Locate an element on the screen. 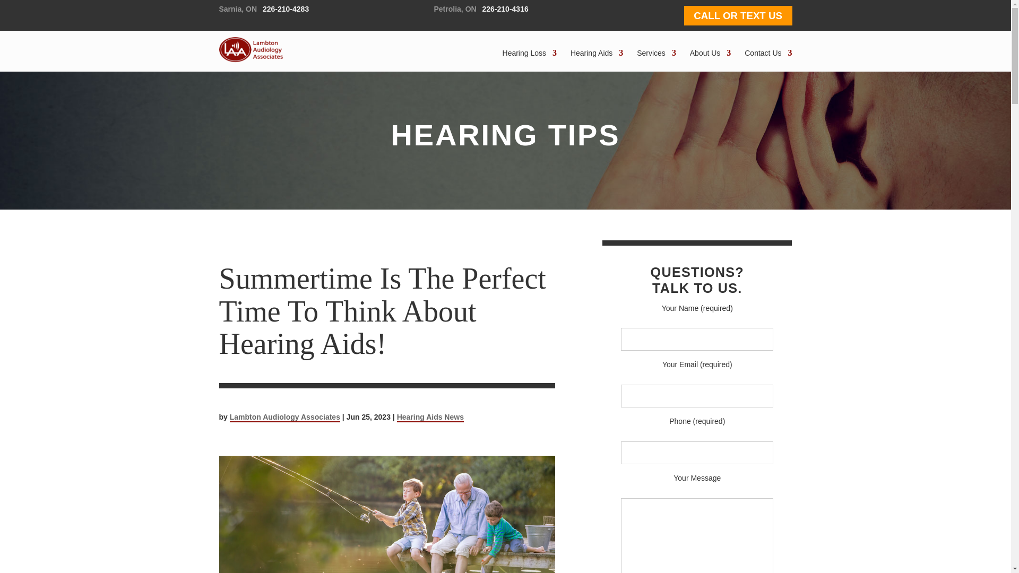 This screenshot has width=1019, height=573. Sarnia, ON is located at coordinates (238, 8).